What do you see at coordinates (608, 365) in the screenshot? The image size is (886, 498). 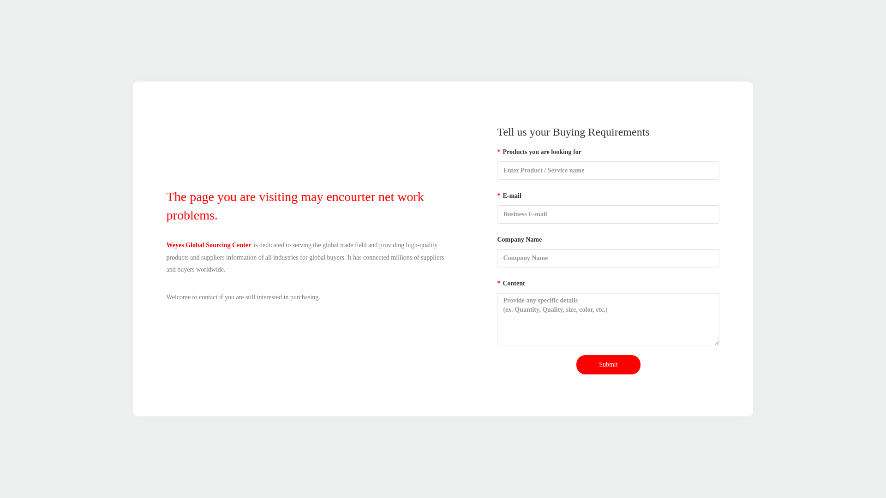 I see `Submit` at bounding box center [608, 365].